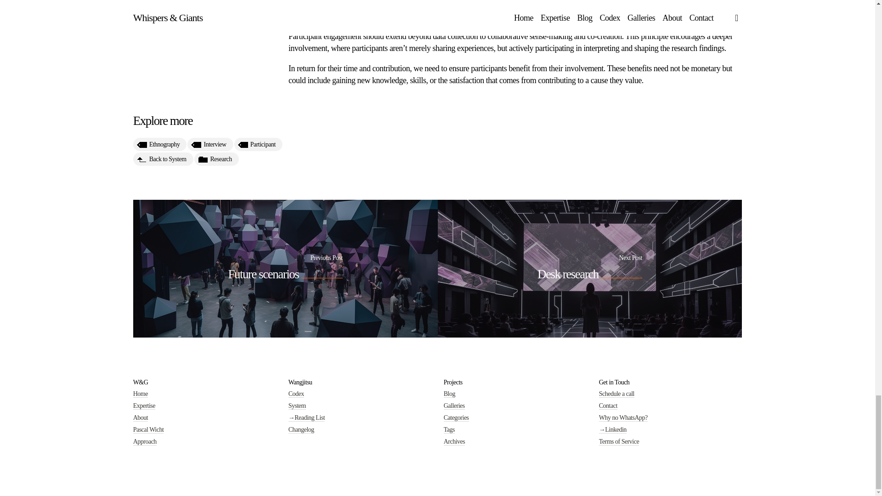  I want to click on Research, so click(216, 166).